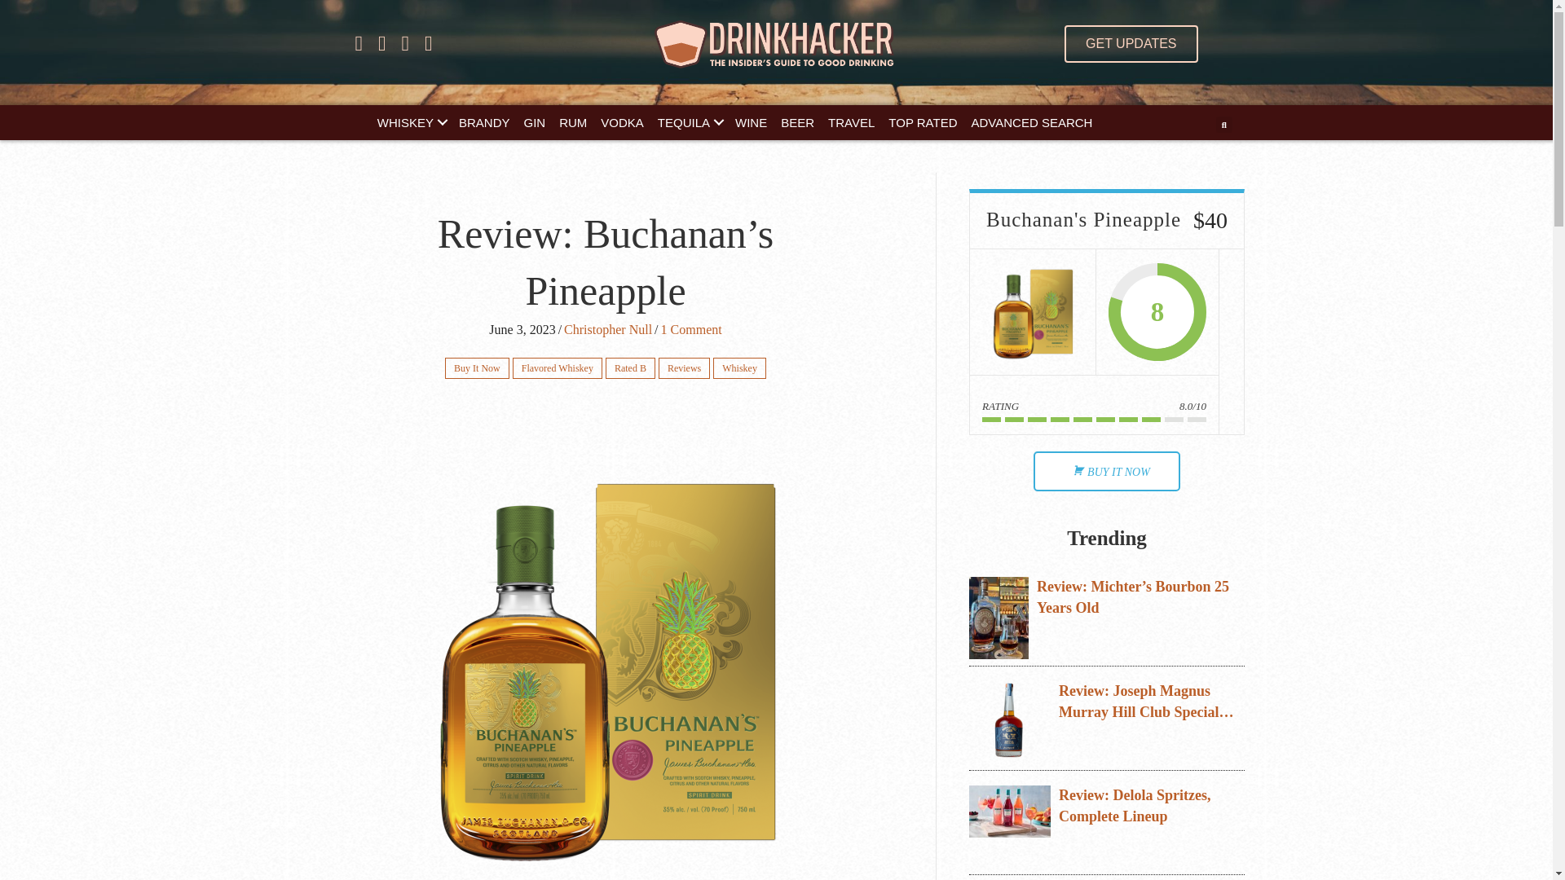  I want to click on ADVANCED SEARCH, so click(1032, 122).